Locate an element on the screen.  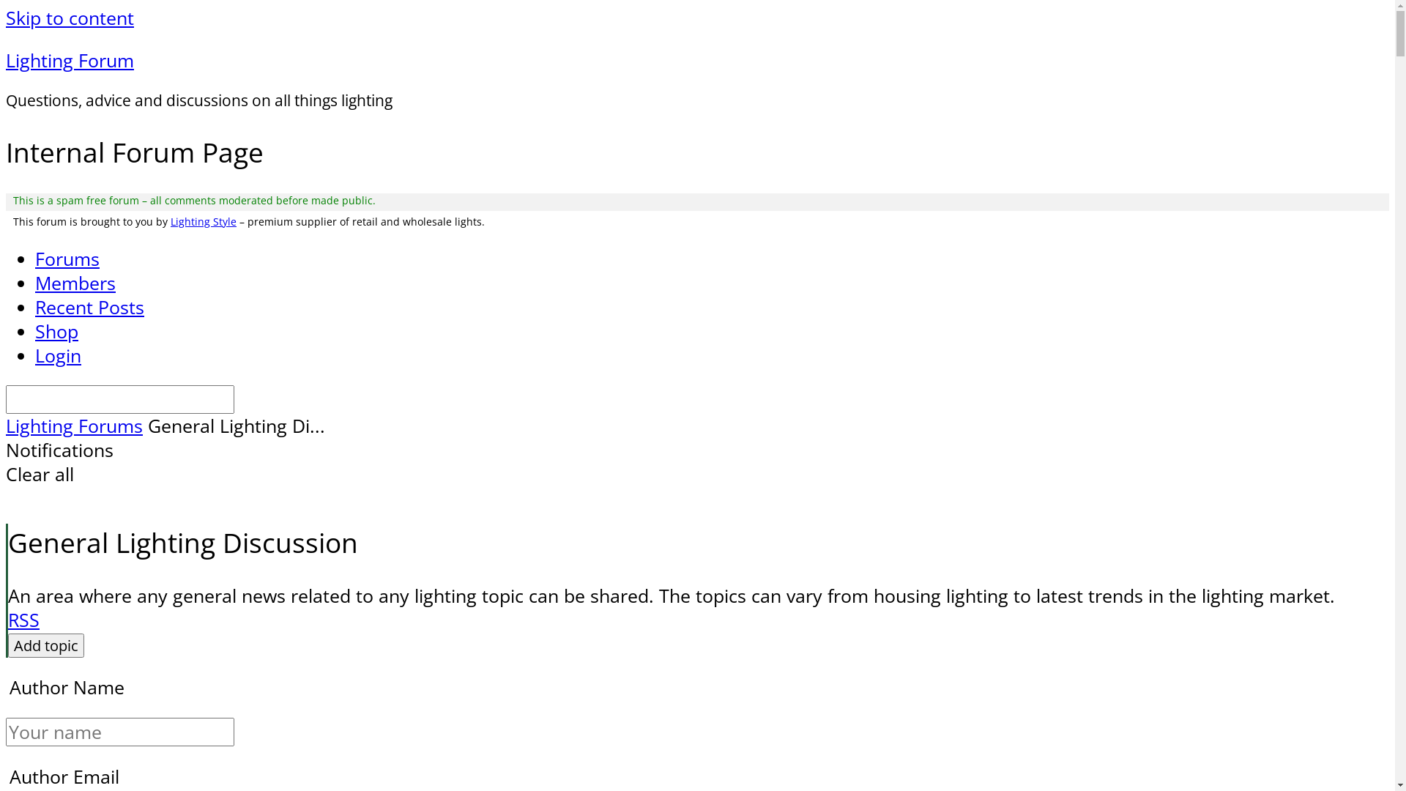
Skip to content is located at coordinates (70, 18).